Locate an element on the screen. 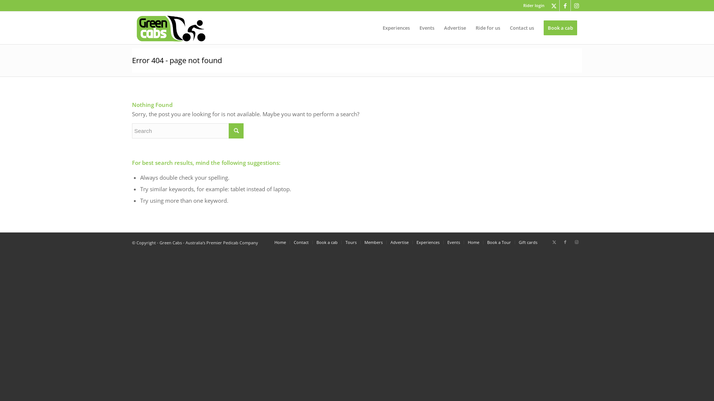 The width and height of the screenshot is (714, 401). Instagram is located at coordinates (576, 242).